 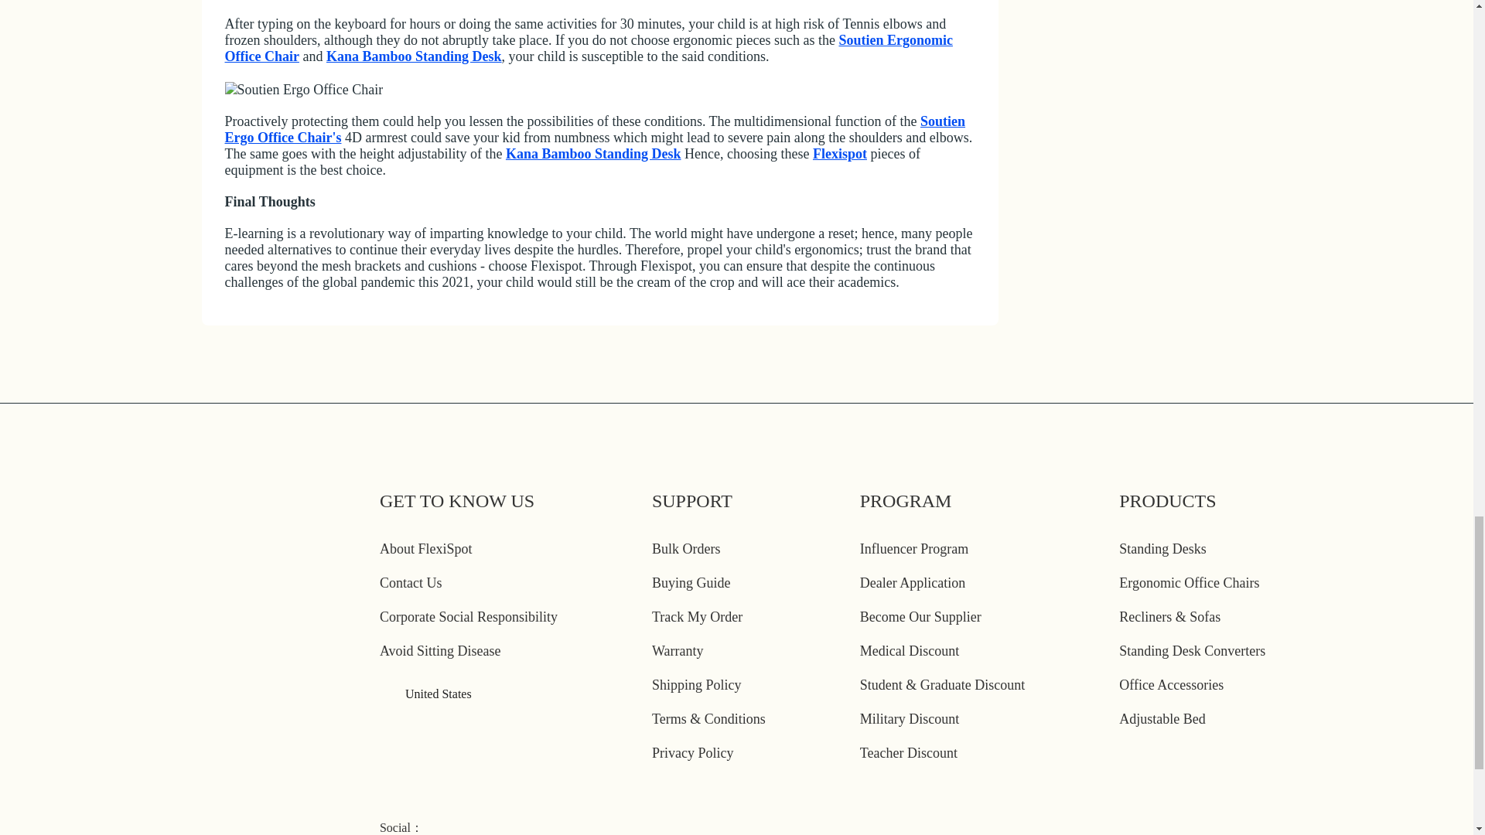 I want to click on Kana Bamboo Standing Desk, so click(x=414, y=56).